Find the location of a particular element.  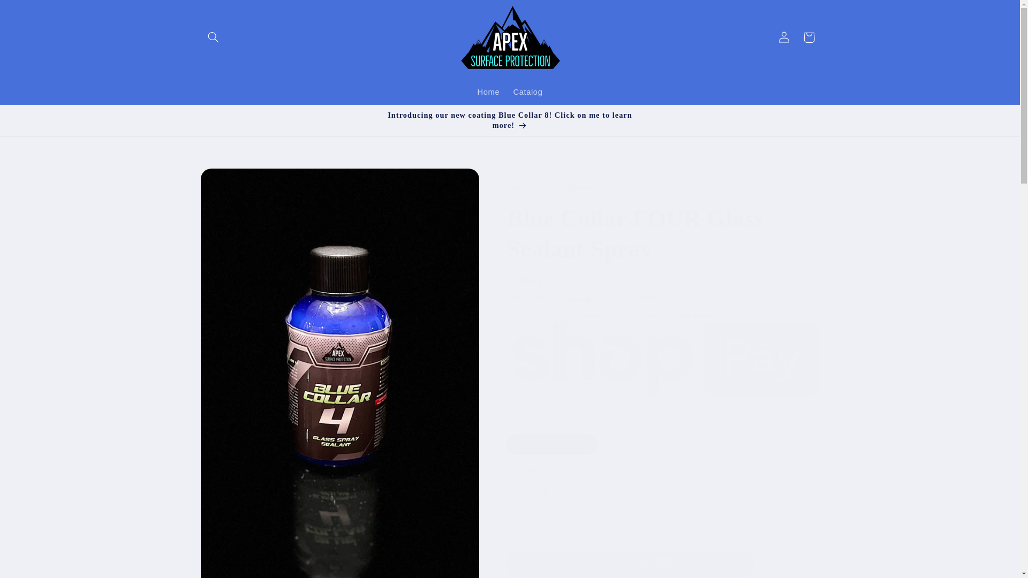

Home is located at coordinates (488, 93).